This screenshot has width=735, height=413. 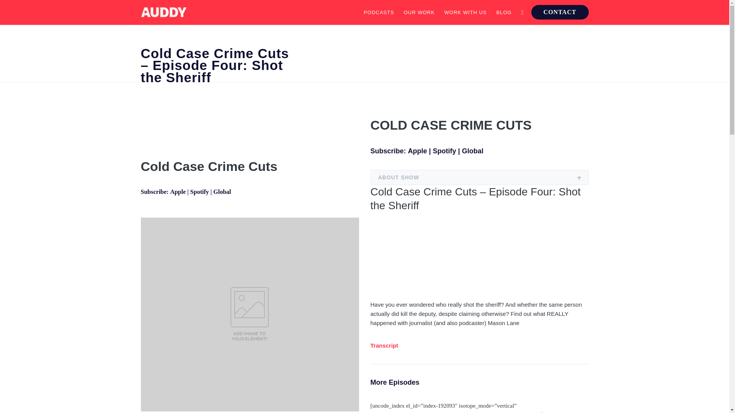 I want to click on CONTACT, so click(x=560, y=12).